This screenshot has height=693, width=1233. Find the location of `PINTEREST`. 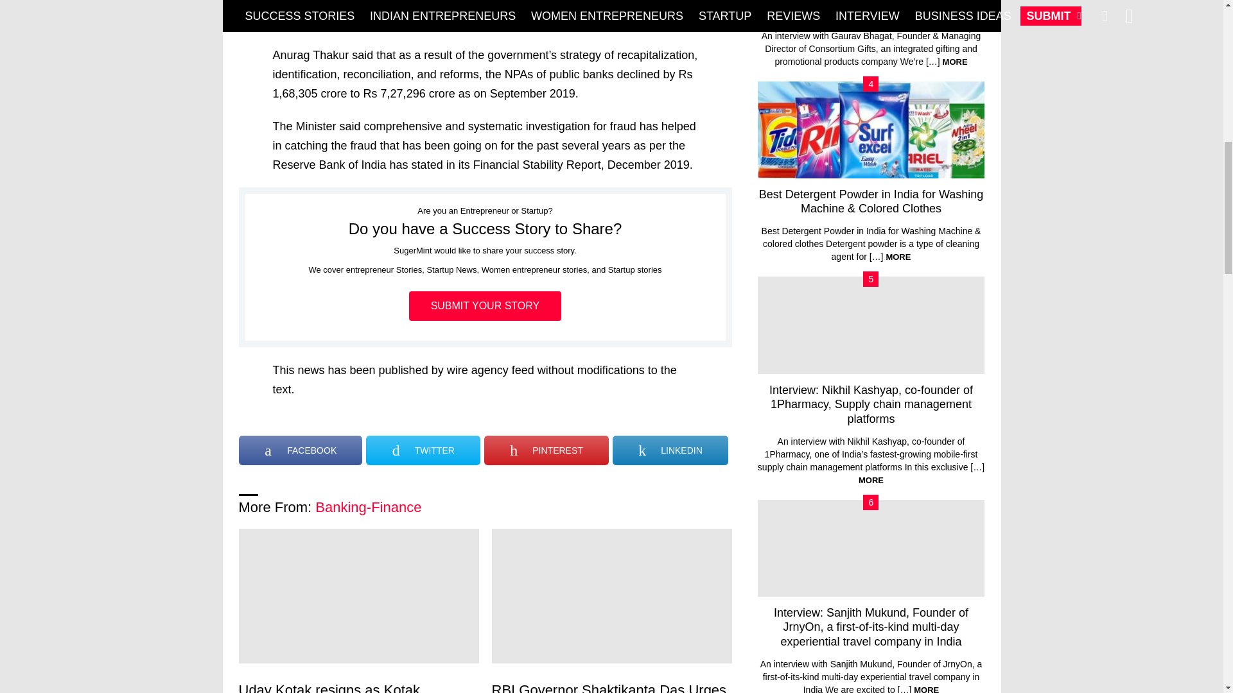

PINTEREST is located at coordinates (547, 450).